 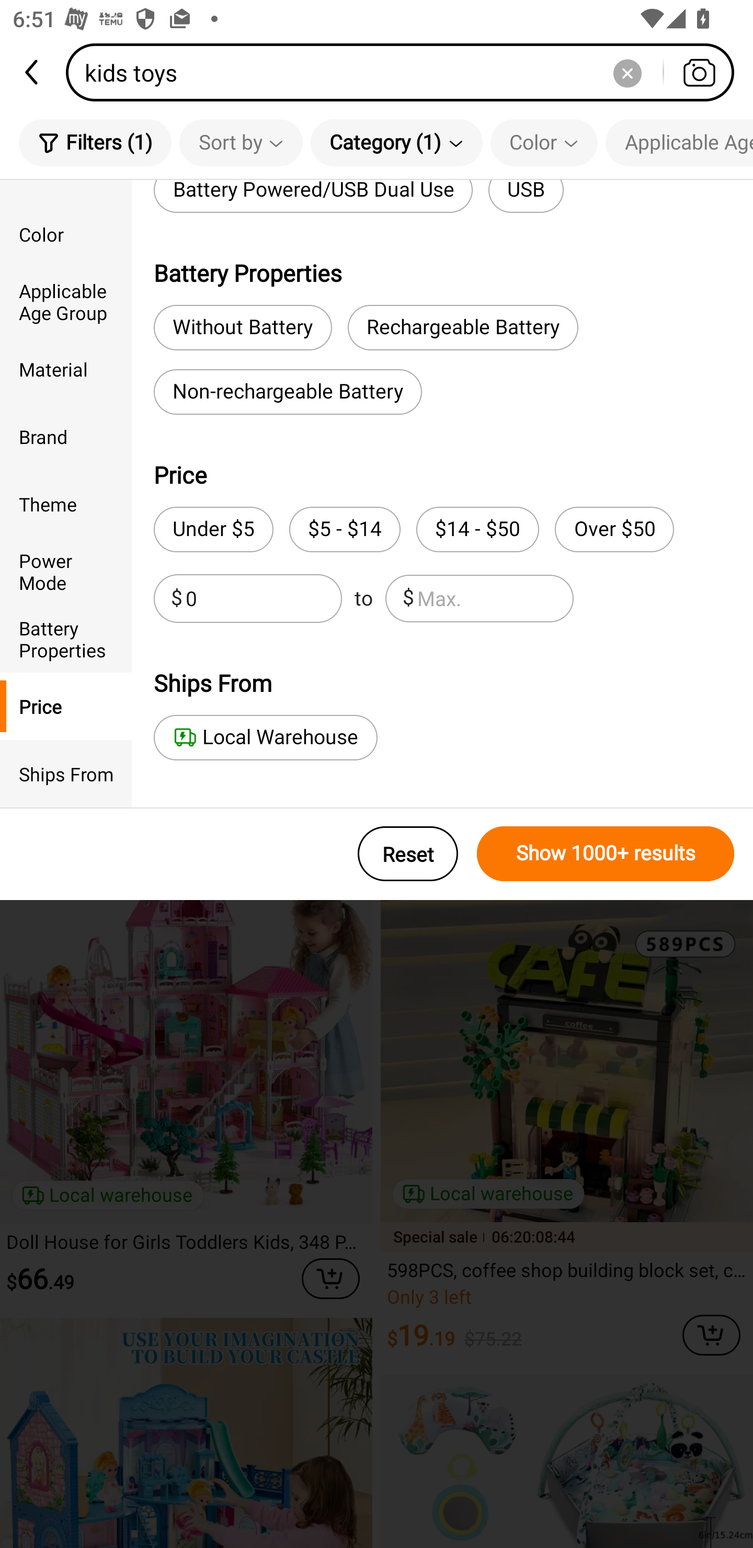 I want to click on $5 - $14, so click(x=345, y=529).